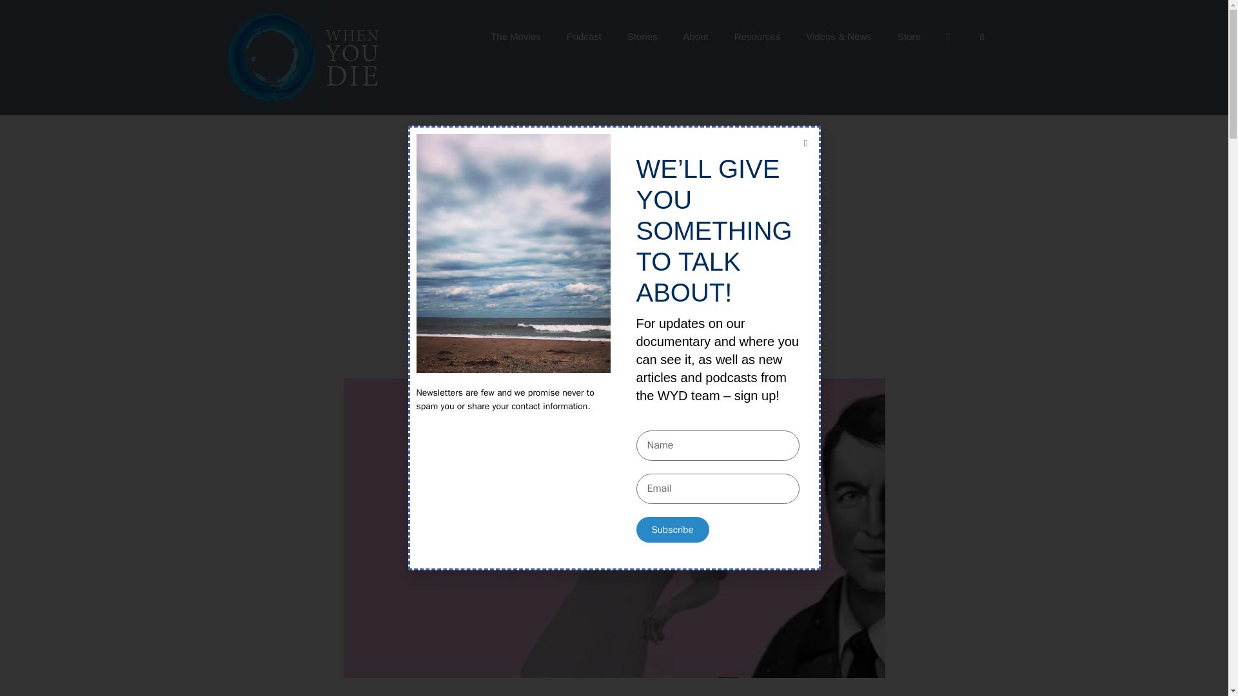 The width and height of the screenshot is (1238, 696). I want to click on admin, so click(649, 318).